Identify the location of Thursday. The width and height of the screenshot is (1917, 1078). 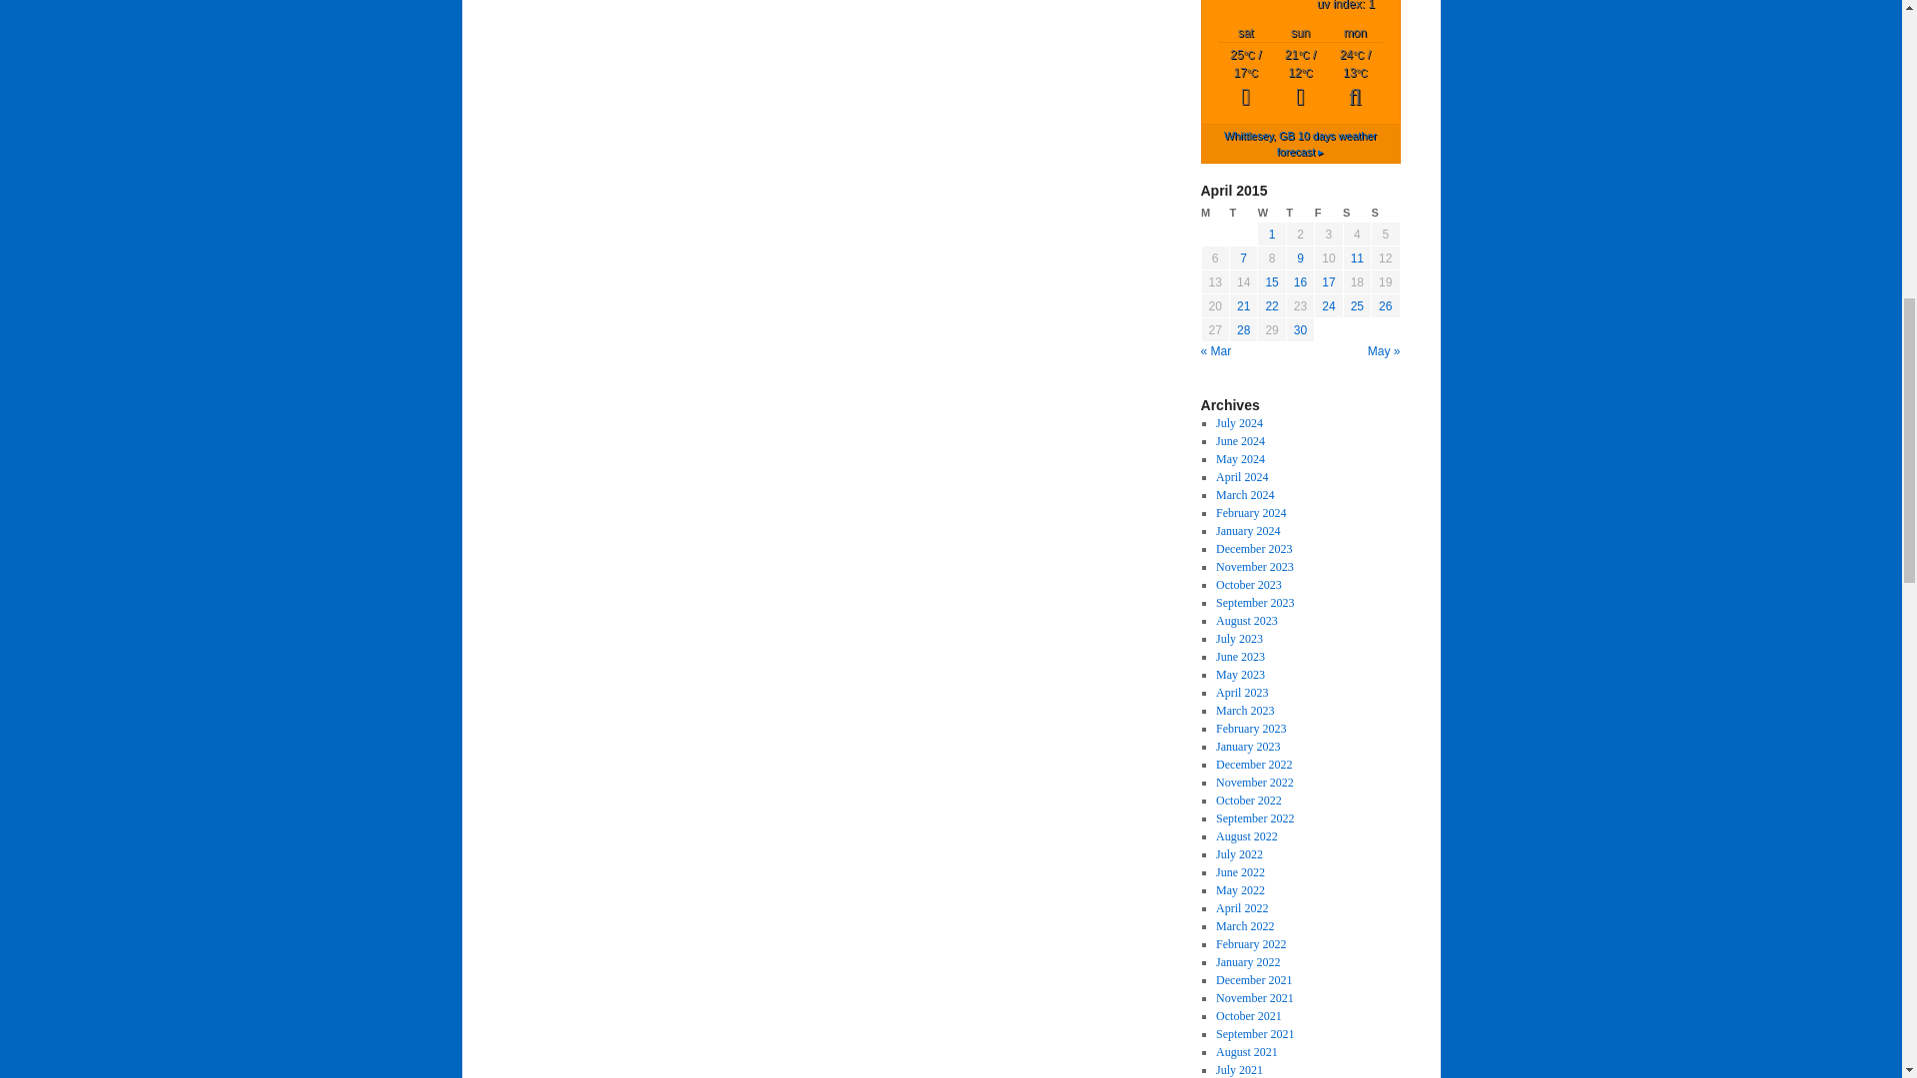
(1300, 213).